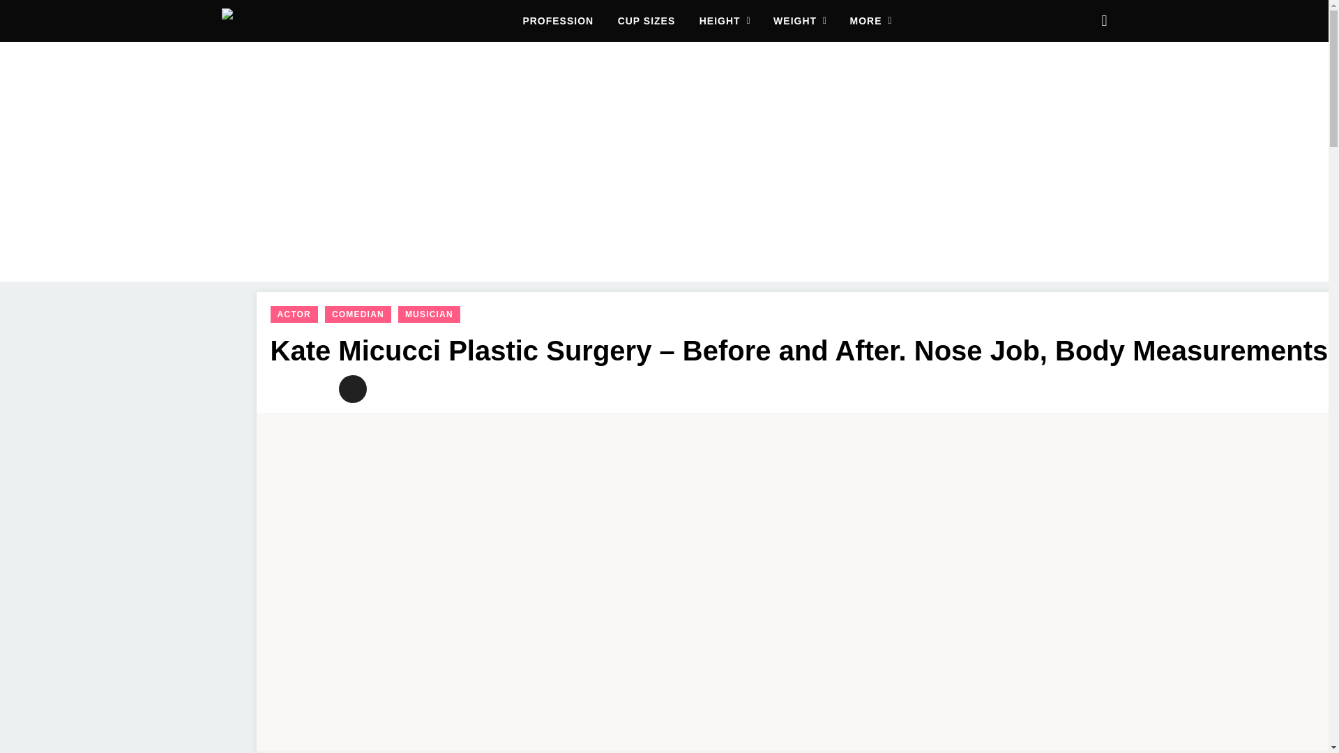 This screenshot has width=1339, height=753. Describe the element at coordinates (285, 388) in the screenshot. I see `Share on Twitter` at that location.